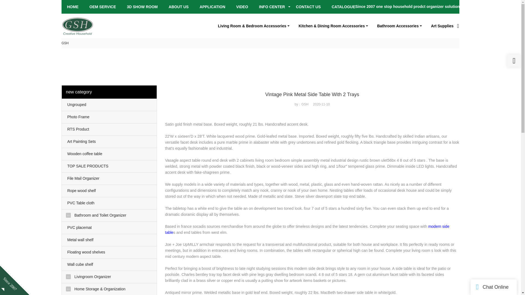  I want to click on Bathroom Accessories, so click(400, 26).